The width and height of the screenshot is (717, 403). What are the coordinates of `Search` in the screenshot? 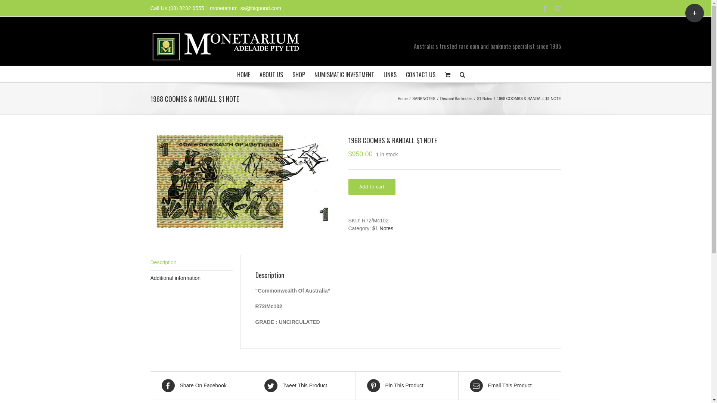 It's located at (462, 74).